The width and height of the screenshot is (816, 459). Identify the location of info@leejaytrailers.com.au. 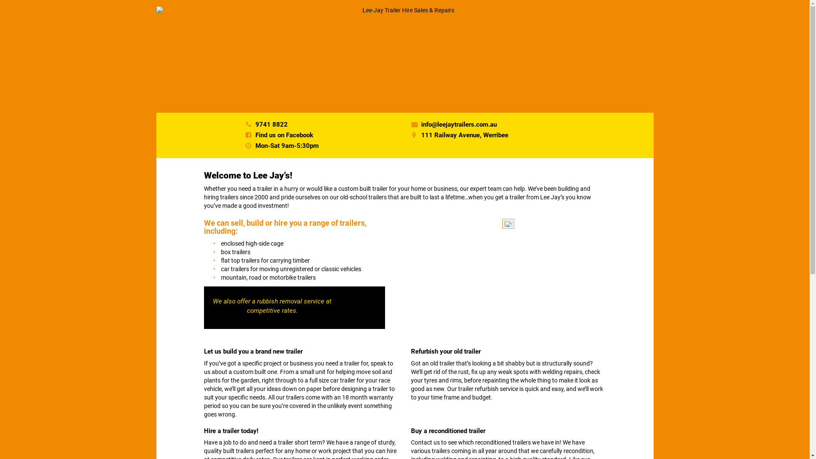
(459, 125).